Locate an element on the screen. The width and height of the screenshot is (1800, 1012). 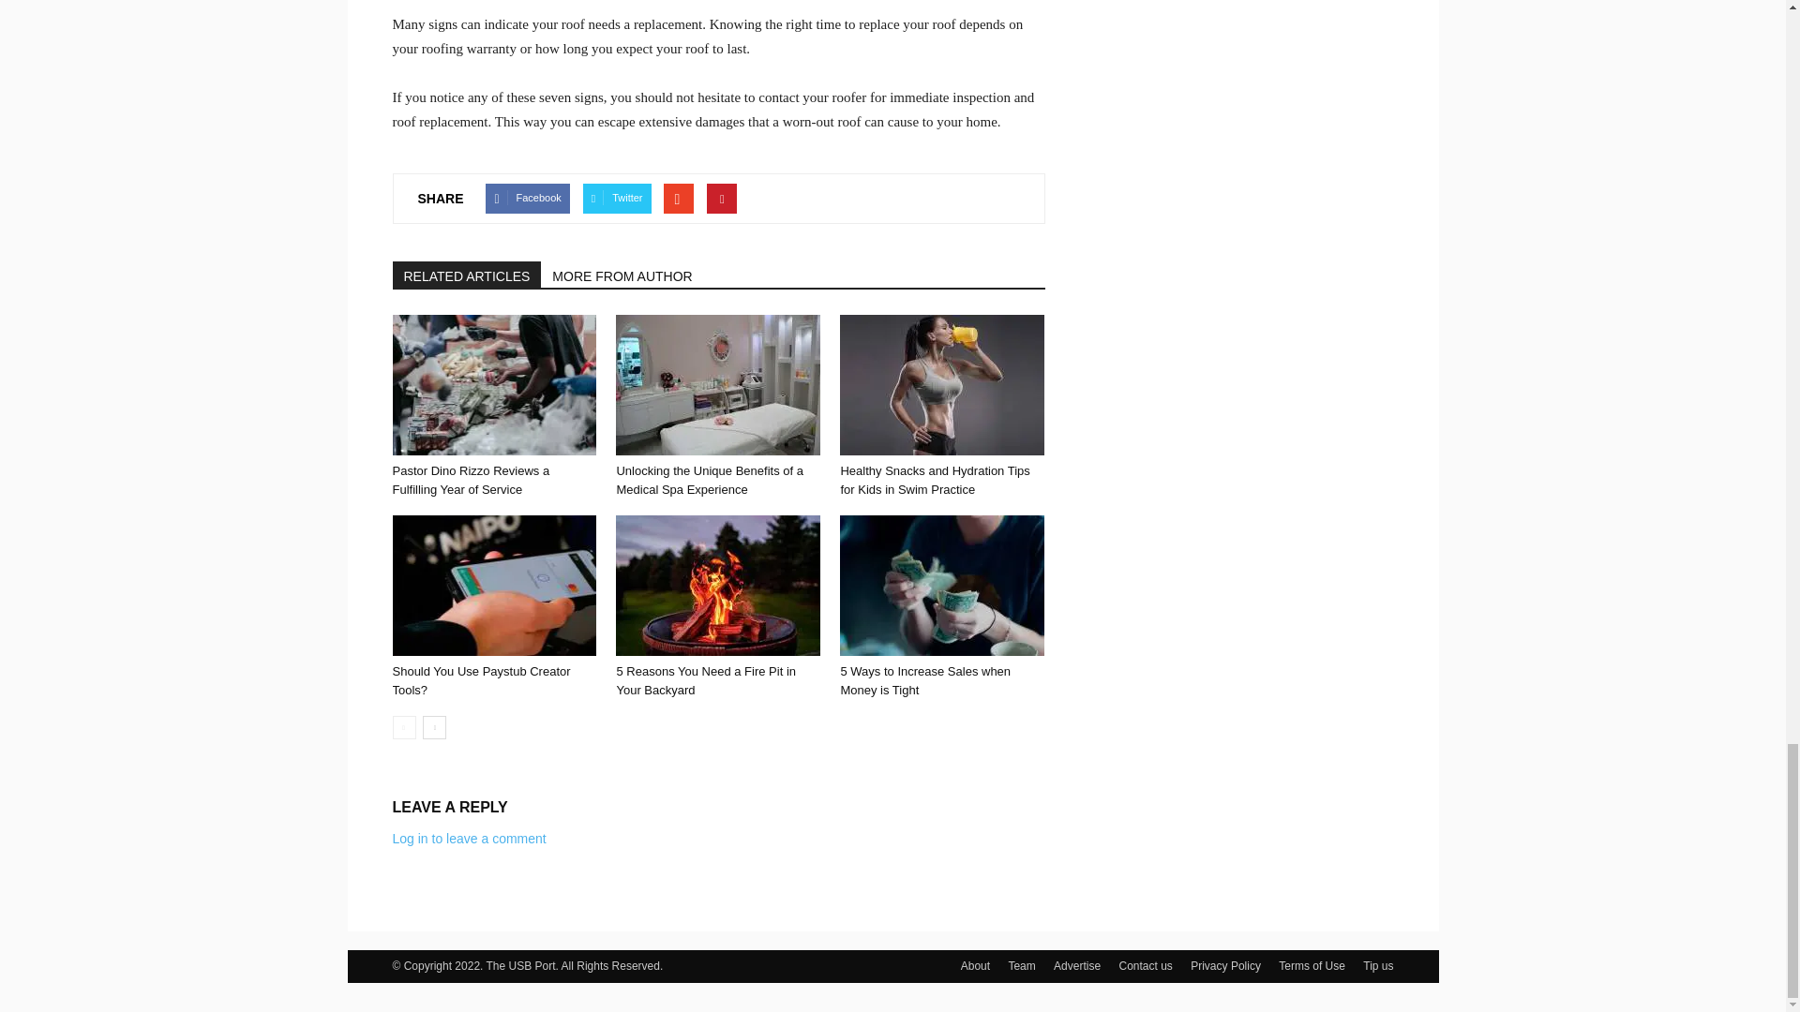
Unlocking the Unique Benefits of a Medical Spa Experience is located at coordinates (718, 384).